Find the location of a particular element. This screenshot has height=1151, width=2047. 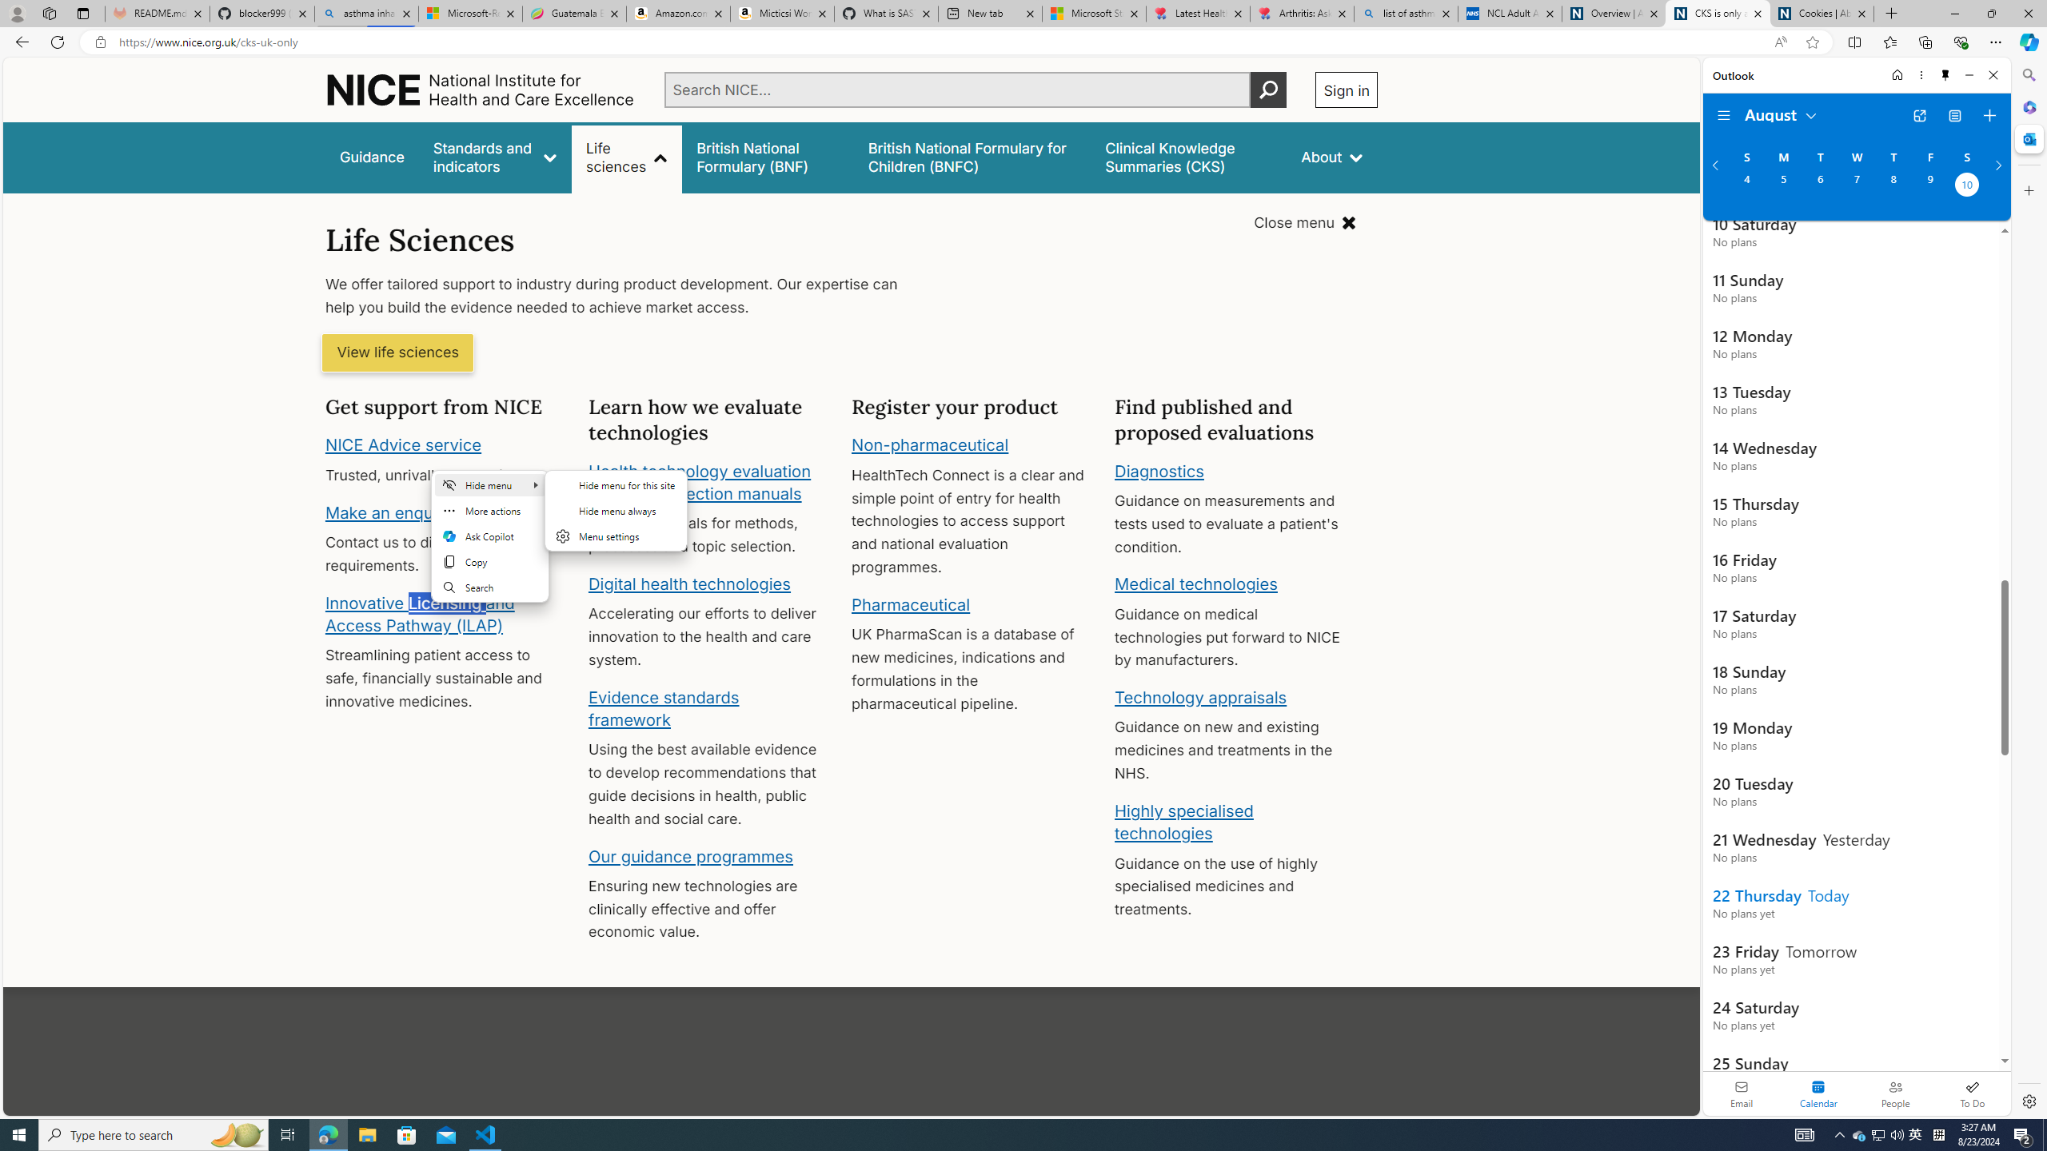

Monday, August 5, 2024.  is located at coordinates (1782, 186).